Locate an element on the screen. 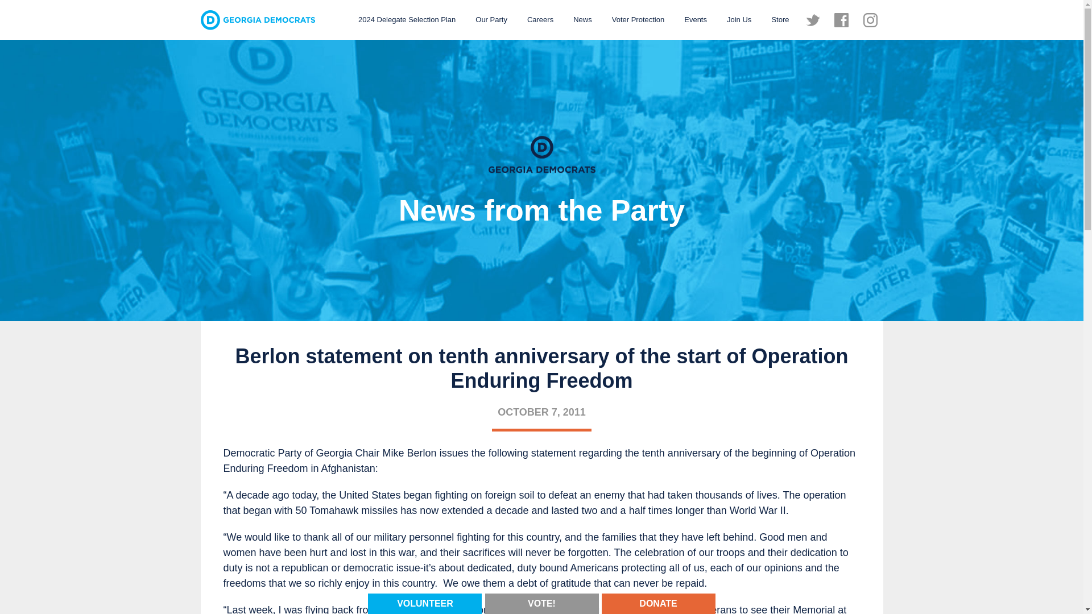 The image size is (1092, 614). VOTE! is located at coordinates (541, 604).